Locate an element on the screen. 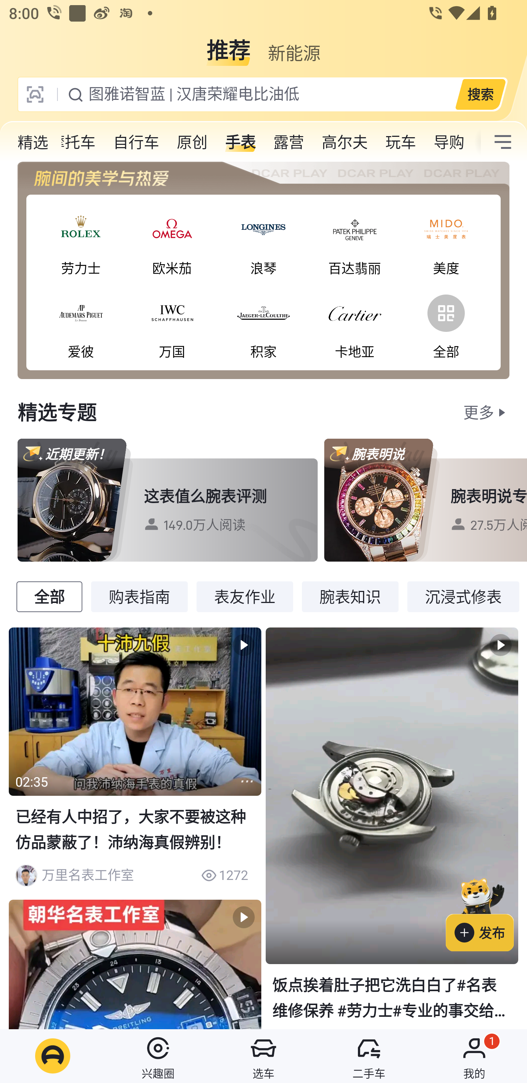 The height and width of the screenshot is (1083, 527). 劳力士 is located at coordinates (81, 241).